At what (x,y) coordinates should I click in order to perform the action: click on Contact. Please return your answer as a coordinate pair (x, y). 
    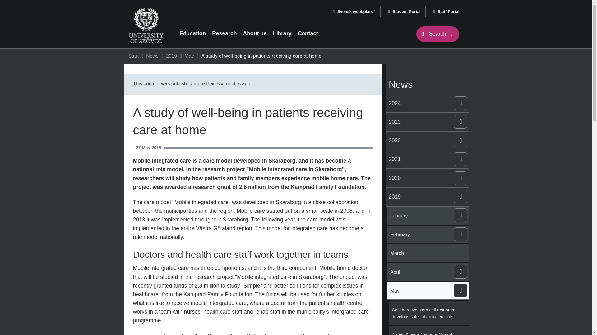
    Looking at the image, I should click on (308, 33).